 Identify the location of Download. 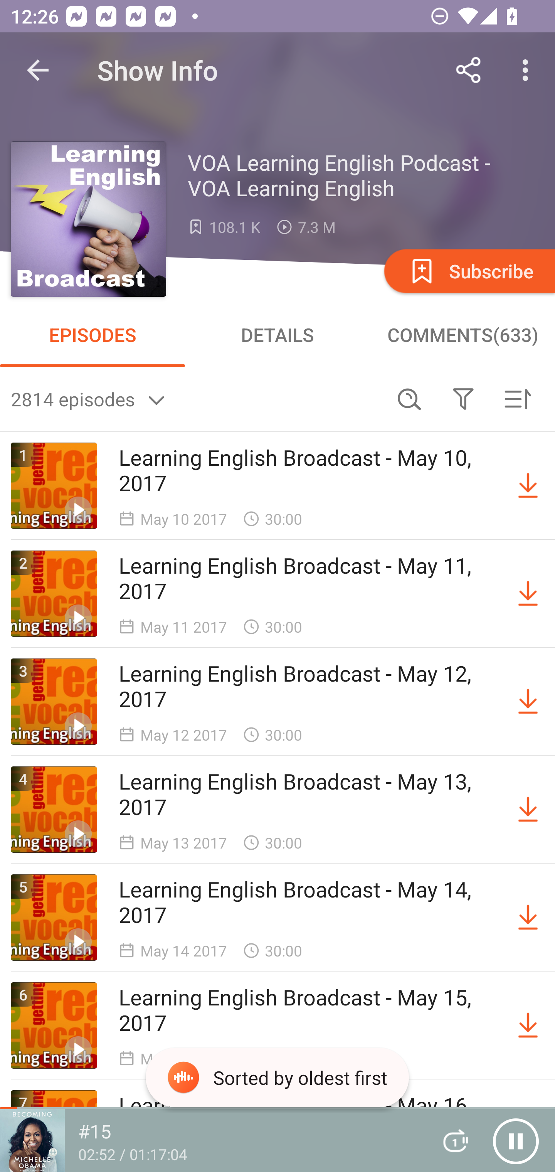
(528, 918).